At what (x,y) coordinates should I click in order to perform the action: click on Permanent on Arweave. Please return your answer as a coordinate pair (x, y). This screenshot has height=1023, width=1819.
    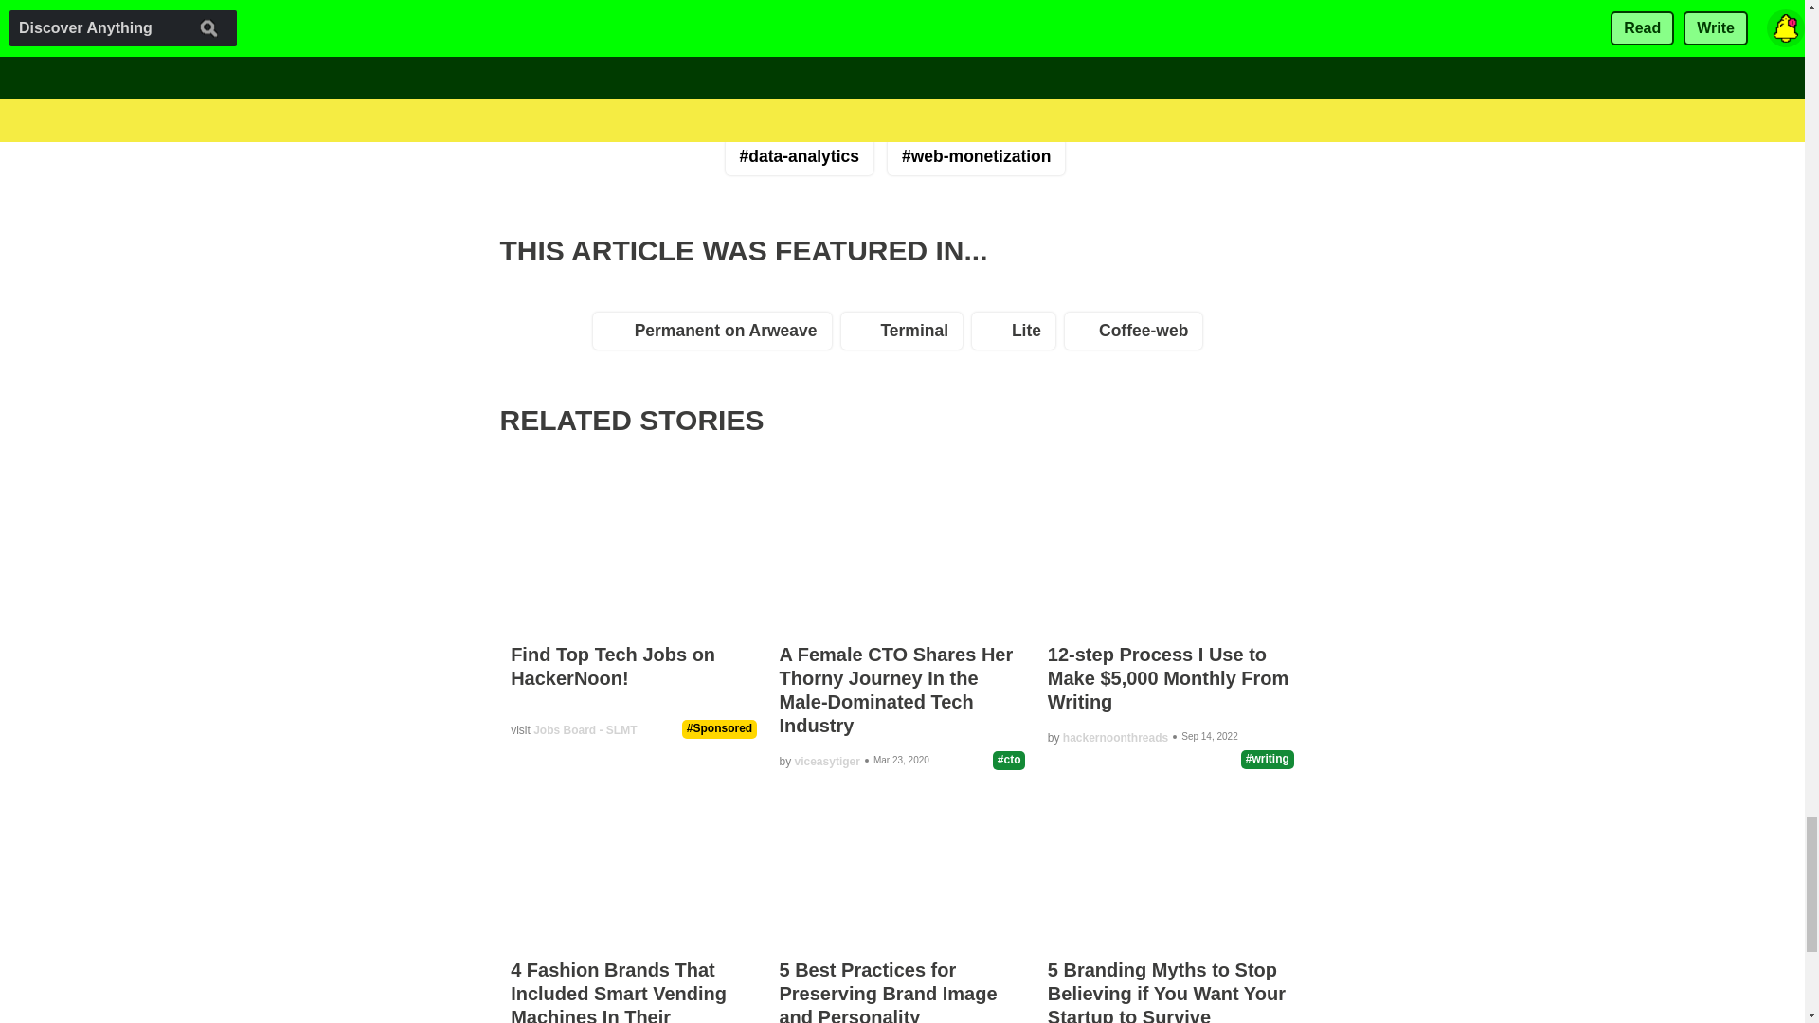
    Looking at the image, I should click on (716, 335).